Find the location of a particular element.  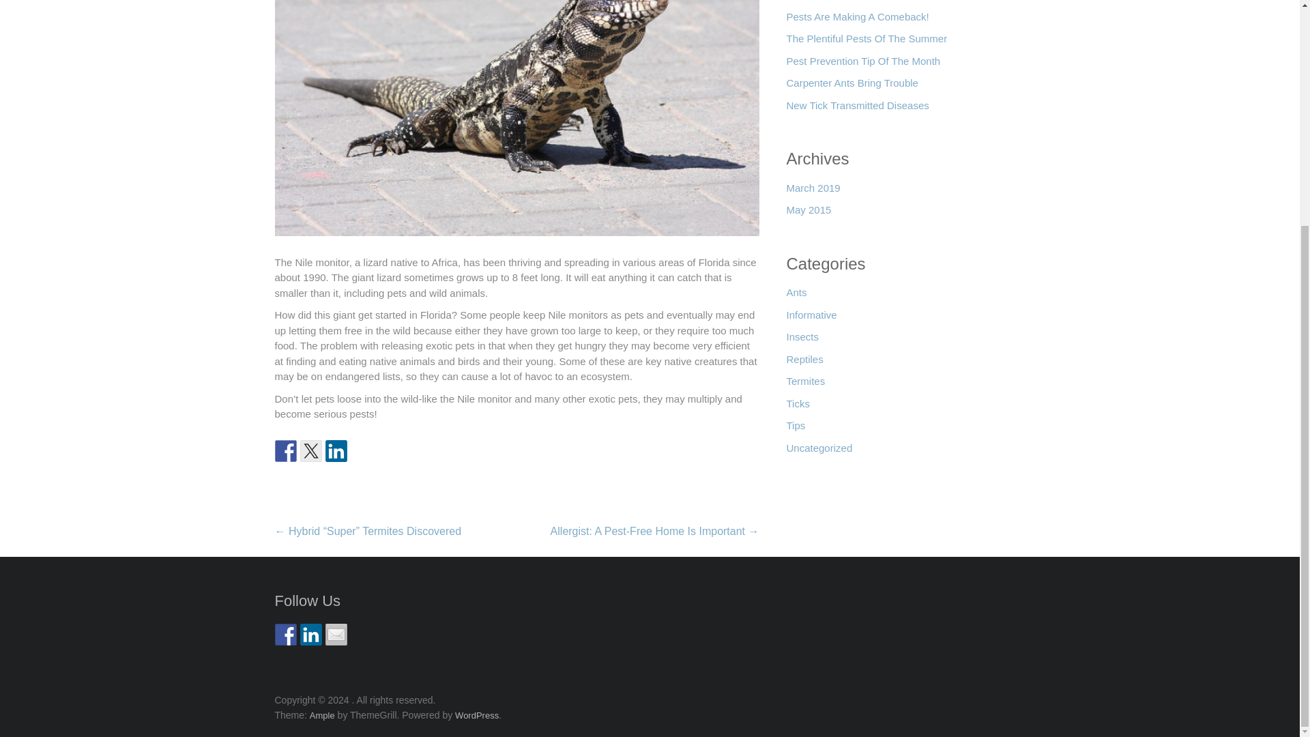

New Tick Transmitted Diseases is located at coordinates (857, 109).